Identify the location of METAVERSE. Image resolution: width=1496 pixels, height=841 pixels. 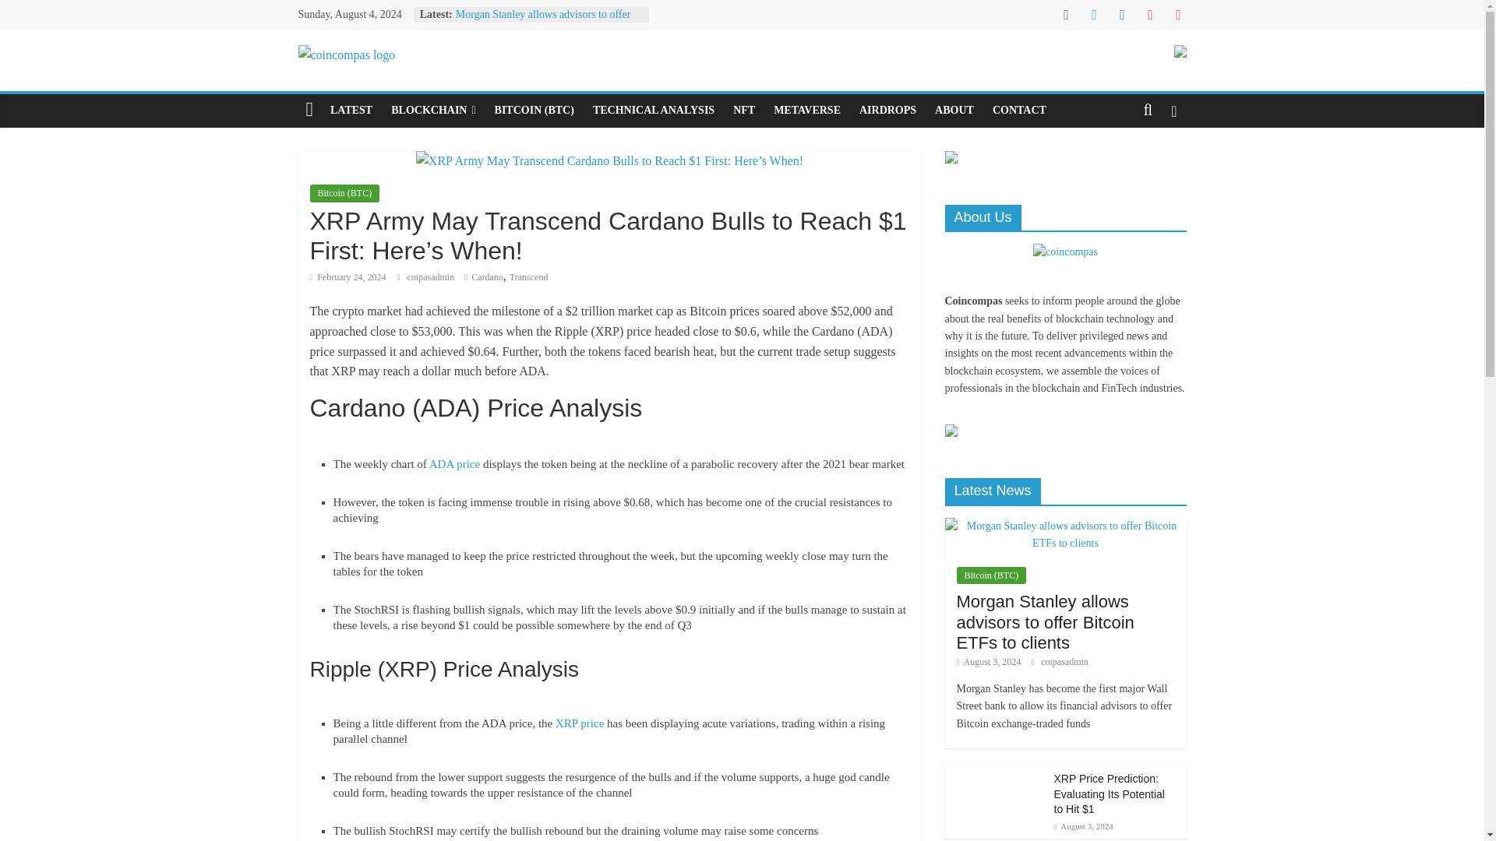
(807, 111).